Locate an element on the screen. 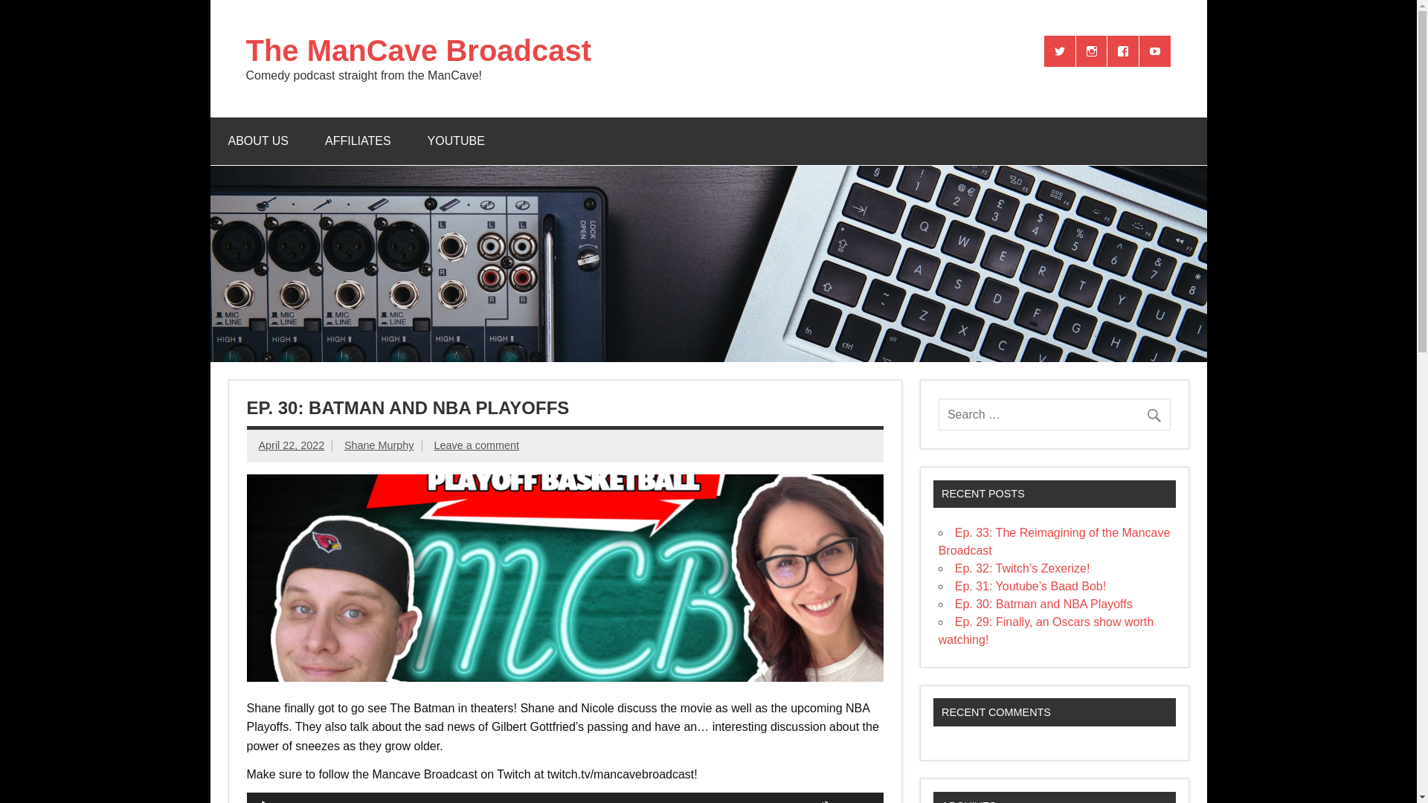 Image resolution: width=1428 pixels, height=803 pixels. Shane Murphy is located at coordinates (379, 445).